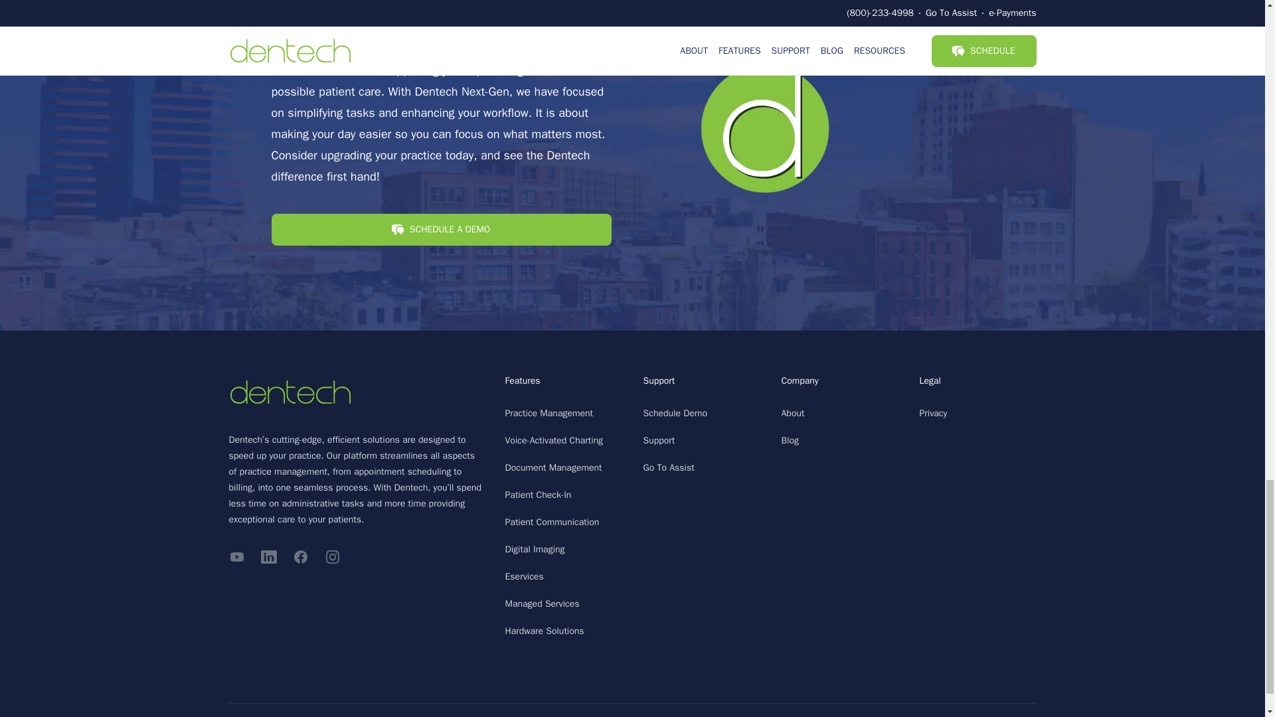  Describe the element at coordinates (535, 548) in the screenshot. I see `Digital Imaging` at that location.